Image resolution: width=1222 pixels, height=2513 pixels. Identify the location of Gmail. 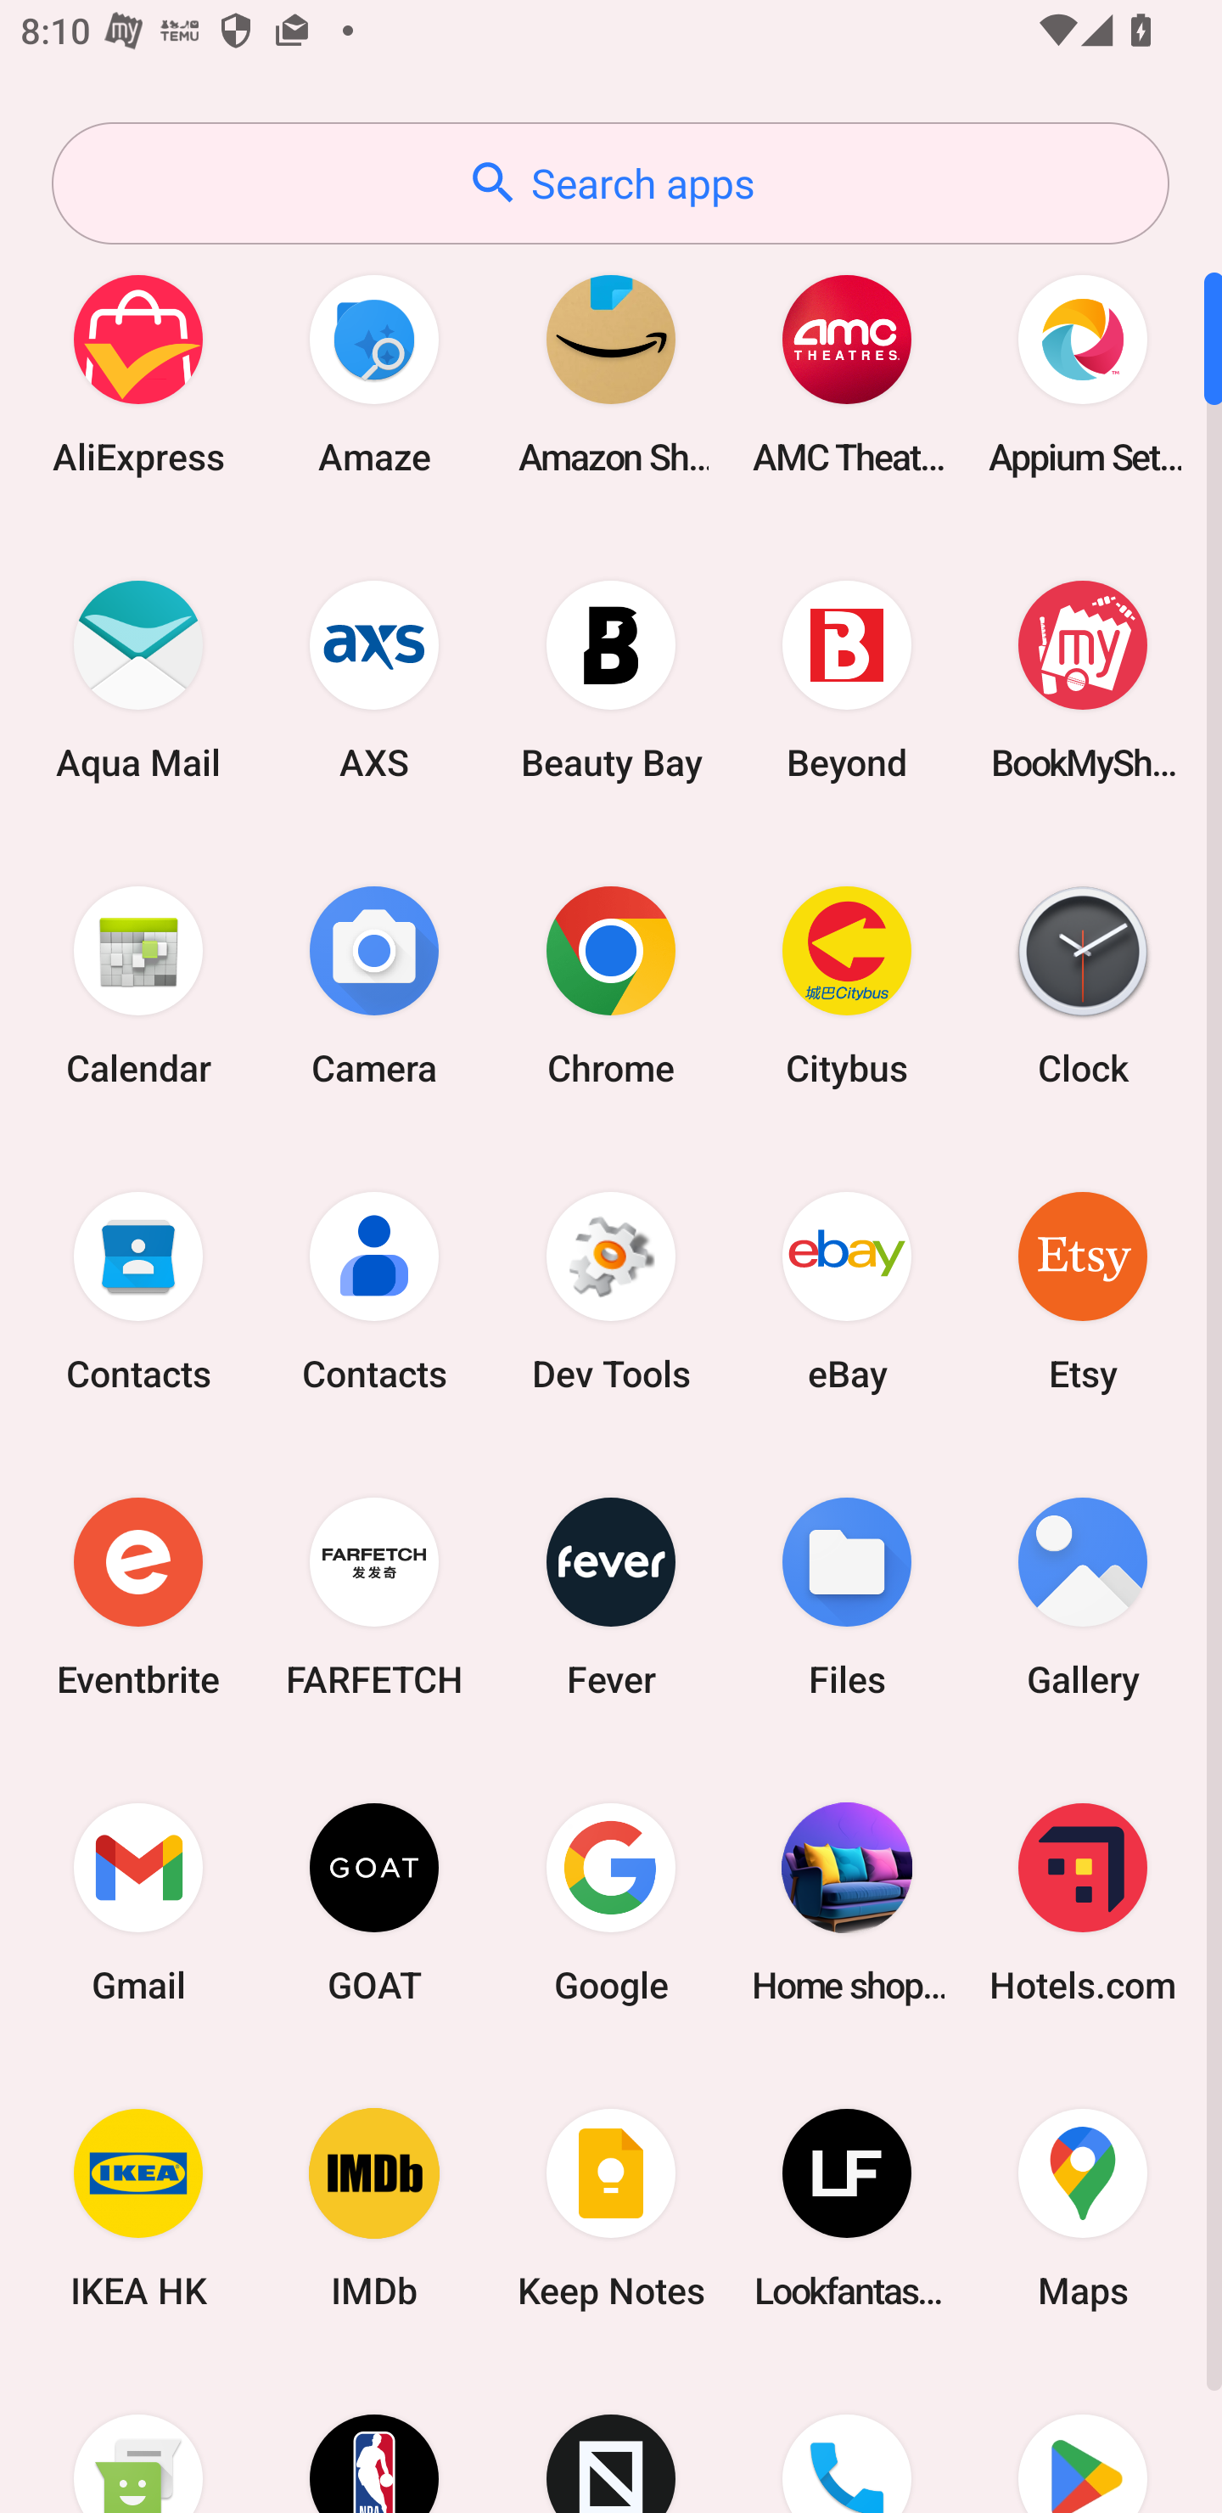
(138, 1902).